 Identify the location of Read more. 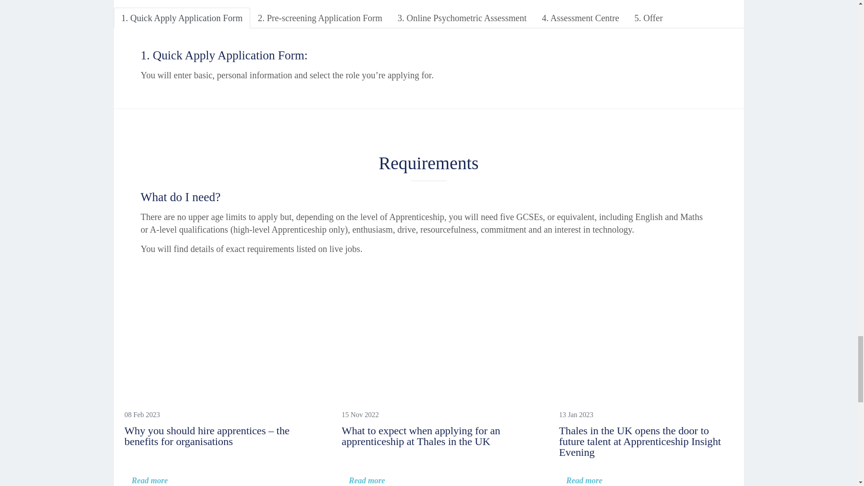
(363, 481).